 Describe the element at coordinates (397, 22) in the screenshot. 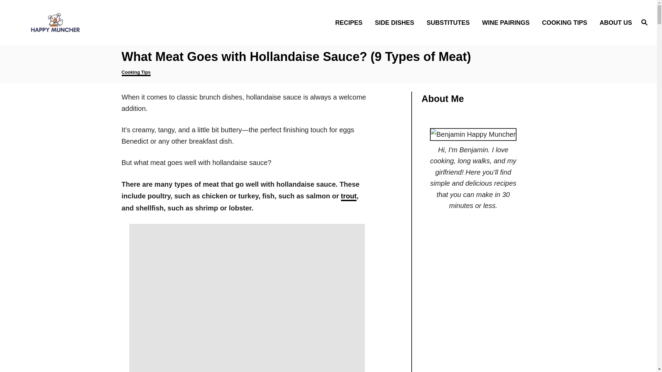

I see `SIDE DISHES` at that location.